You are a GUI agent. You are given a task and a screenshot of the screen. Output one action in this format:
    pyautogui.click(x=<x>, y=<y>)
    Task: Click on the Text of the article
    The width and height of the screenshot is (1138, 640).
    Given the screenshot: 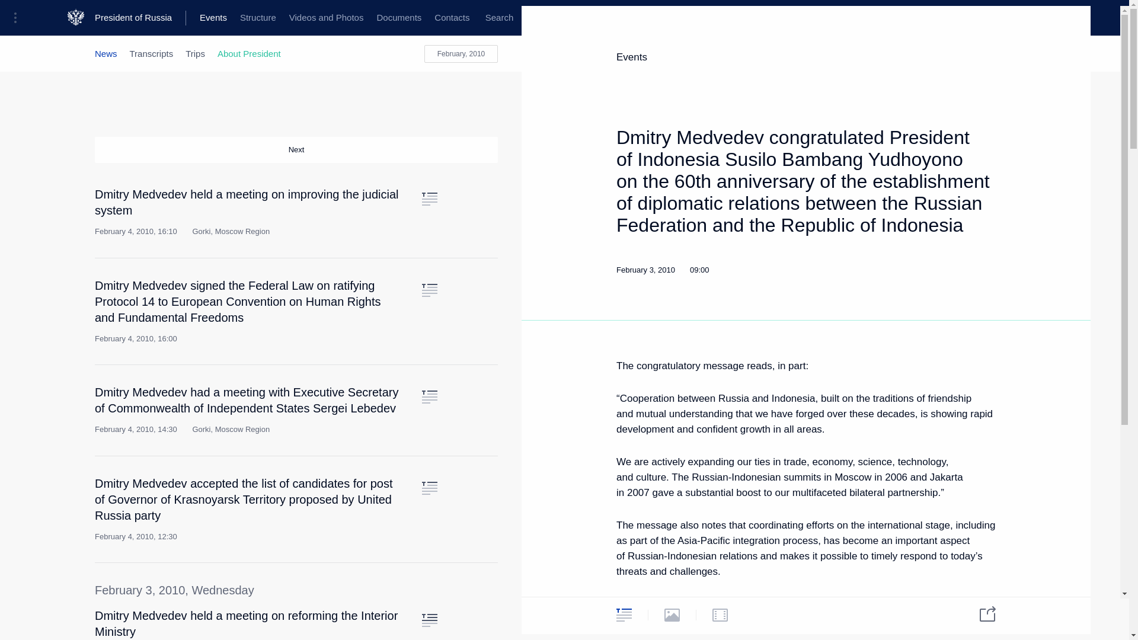 What is the action you would take?
    pyautogui.click(x=429, y=620)
    